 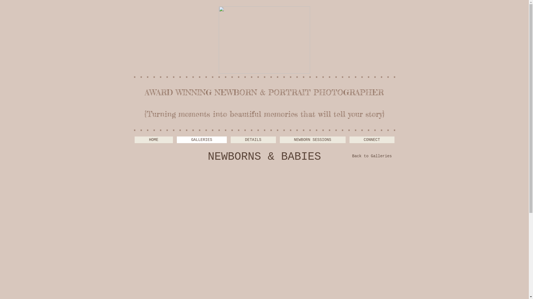 I want to click on DETAILS, so click(x=253, y=140).